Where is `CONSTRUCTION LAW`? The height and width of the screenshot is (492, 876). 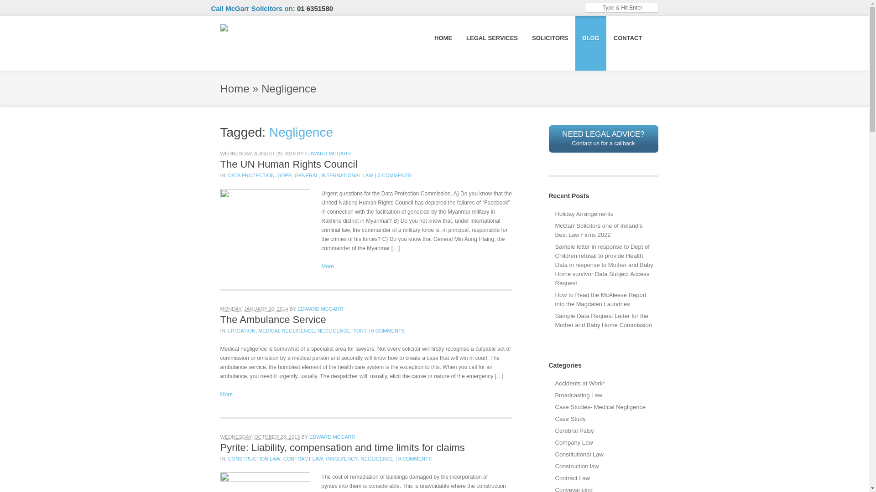
CONSTRUCTION LAW is located at coordinates (254, 459).